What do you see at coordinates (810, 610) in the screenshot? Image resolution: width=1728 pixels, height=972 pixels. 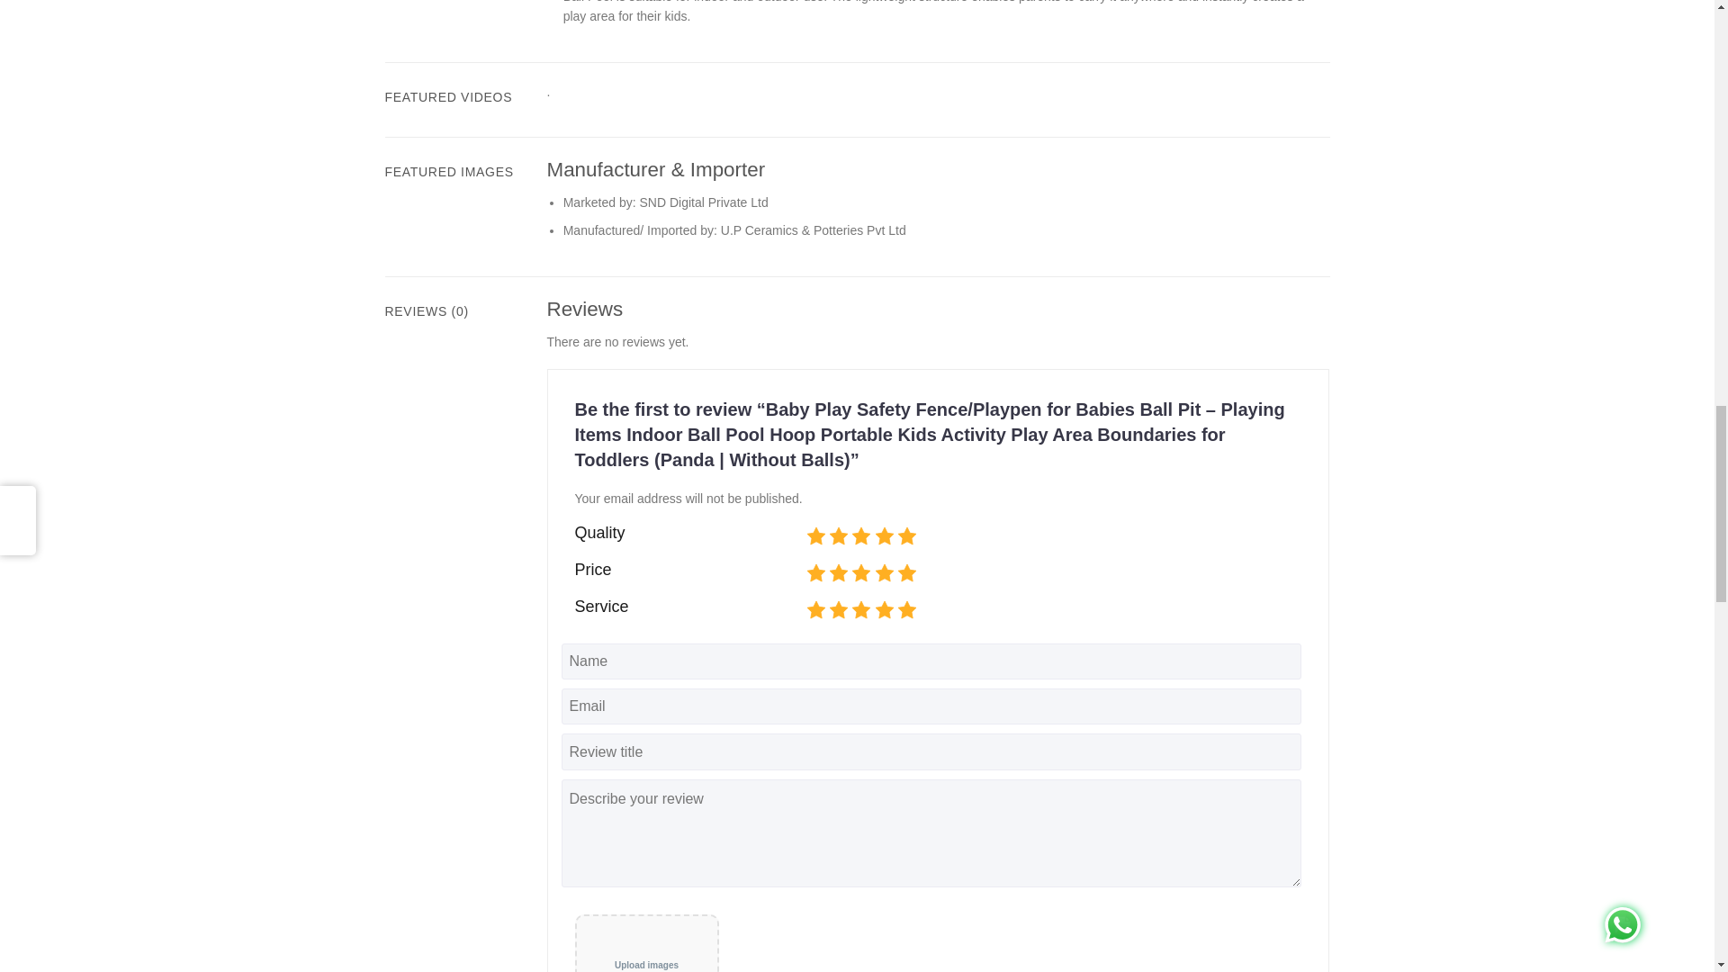 I see `4` at bounding box center [810, 610].